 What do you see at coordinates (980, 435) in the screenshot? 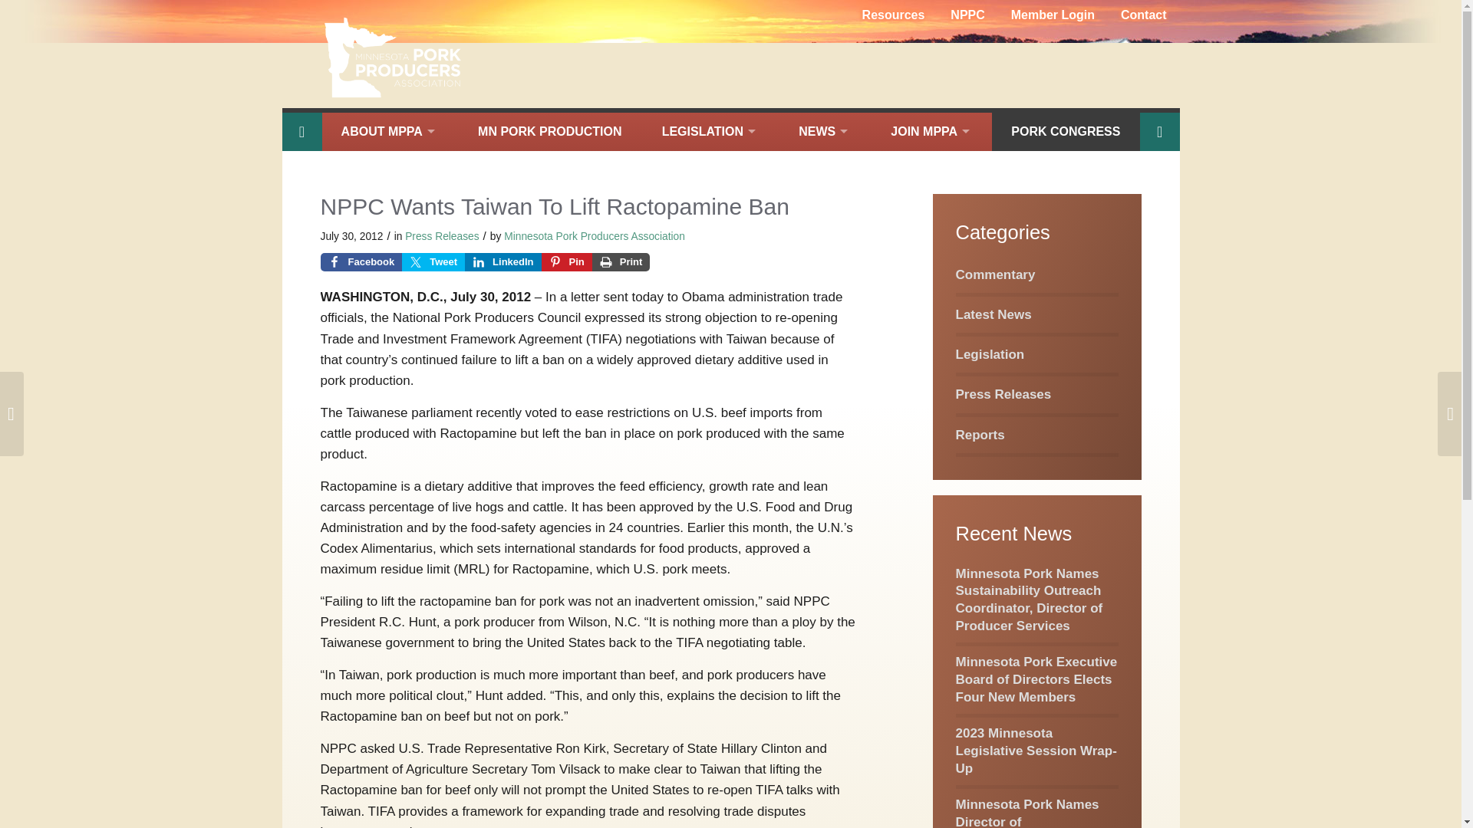
I see `Reports` at bounding box center [980, 435].